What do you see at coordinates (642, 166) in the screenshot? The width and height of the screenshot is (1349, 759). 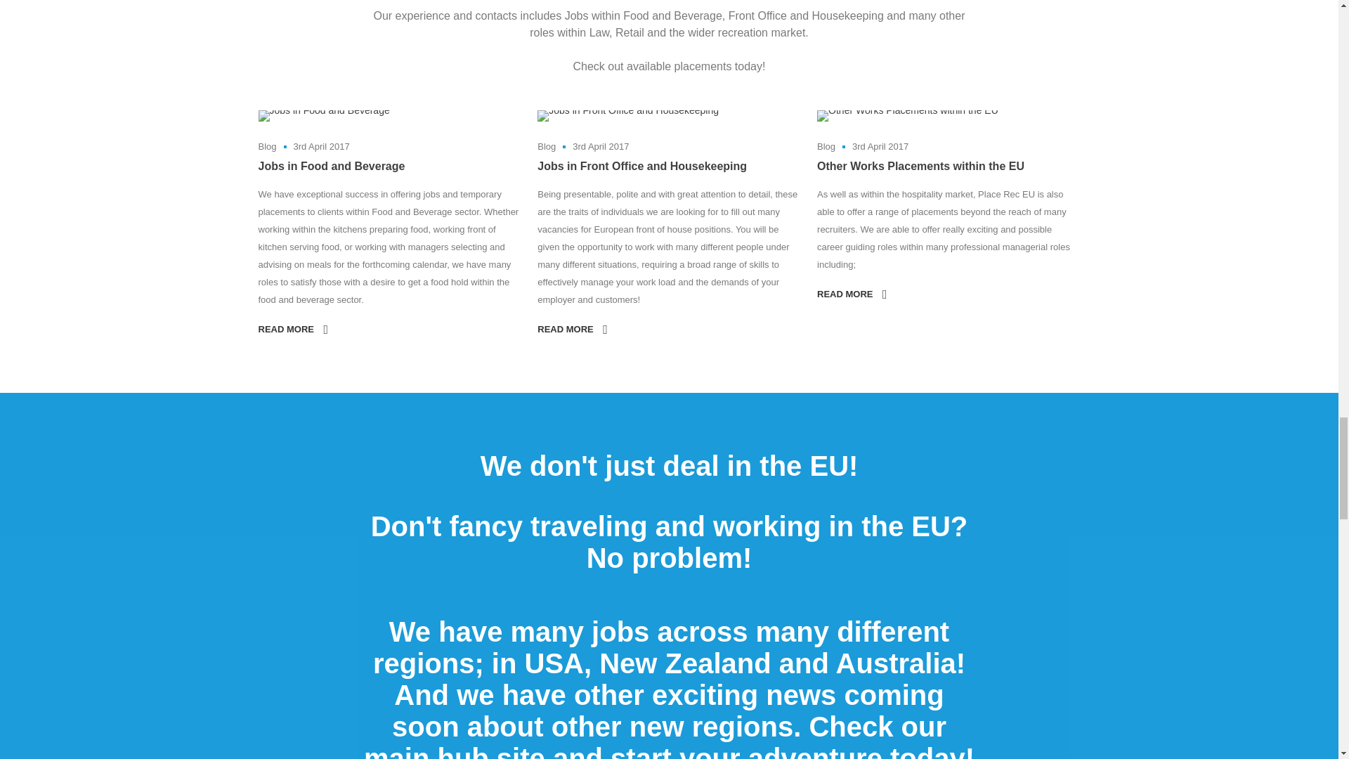 I see `Jobs in Front Office and Housekeeping` at bounding box center [642, 166].